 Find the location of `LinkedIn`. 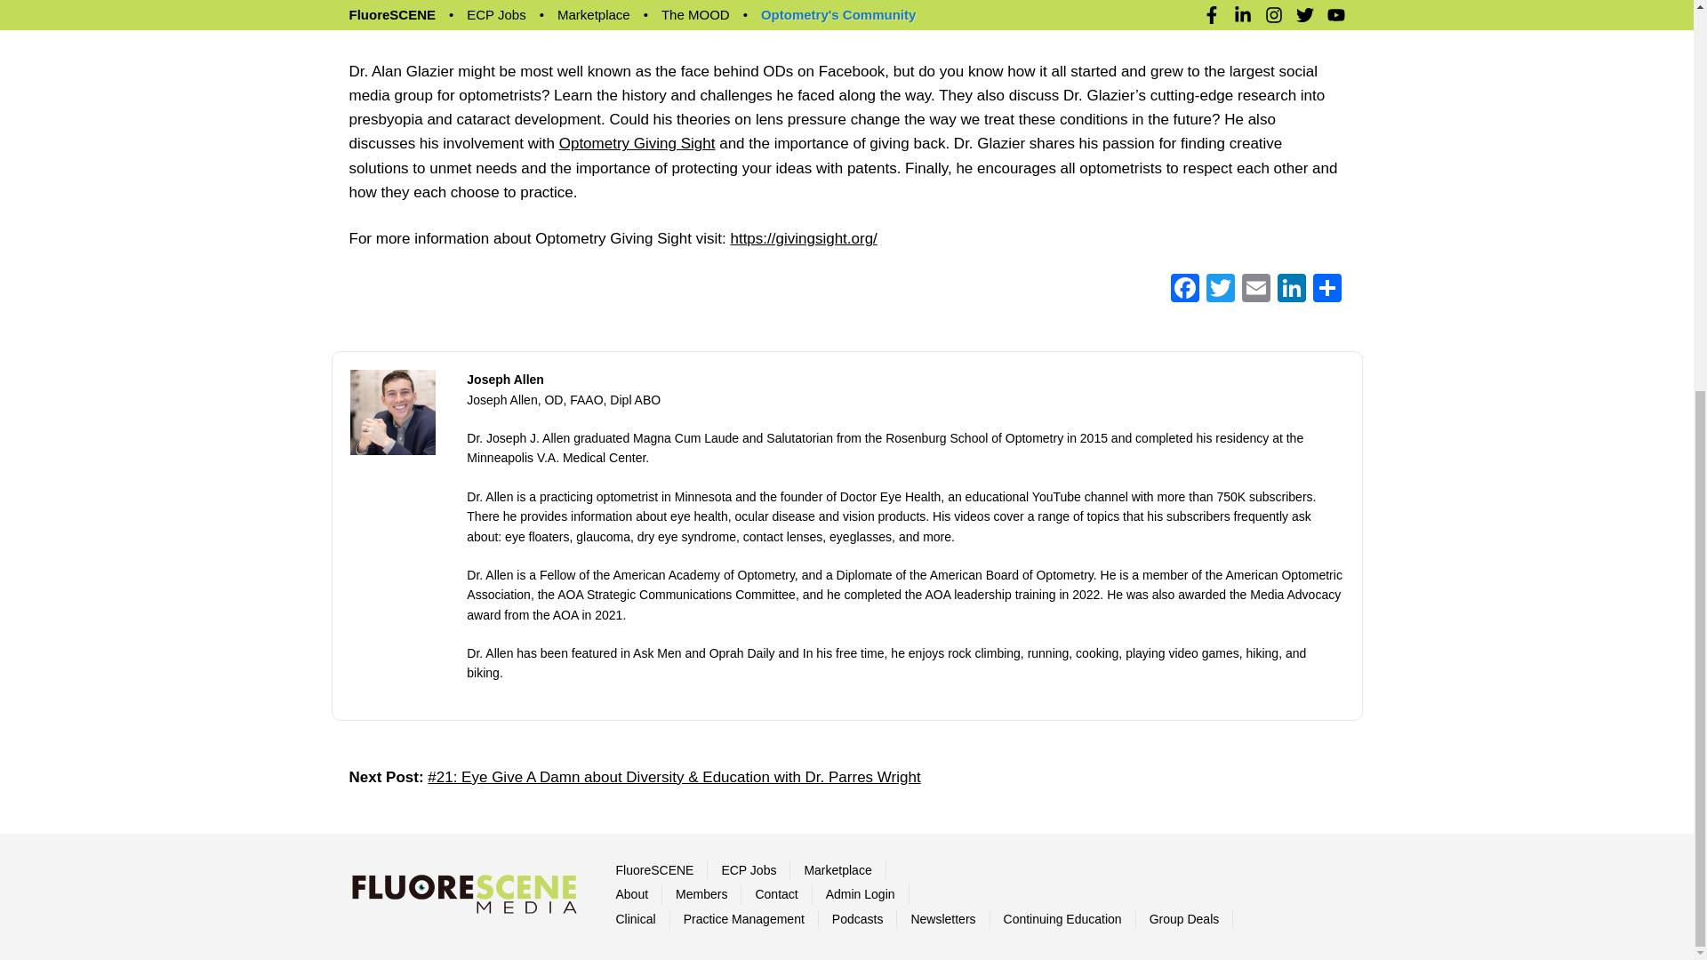

LinkedIn is located at coordinates (1291, 290).